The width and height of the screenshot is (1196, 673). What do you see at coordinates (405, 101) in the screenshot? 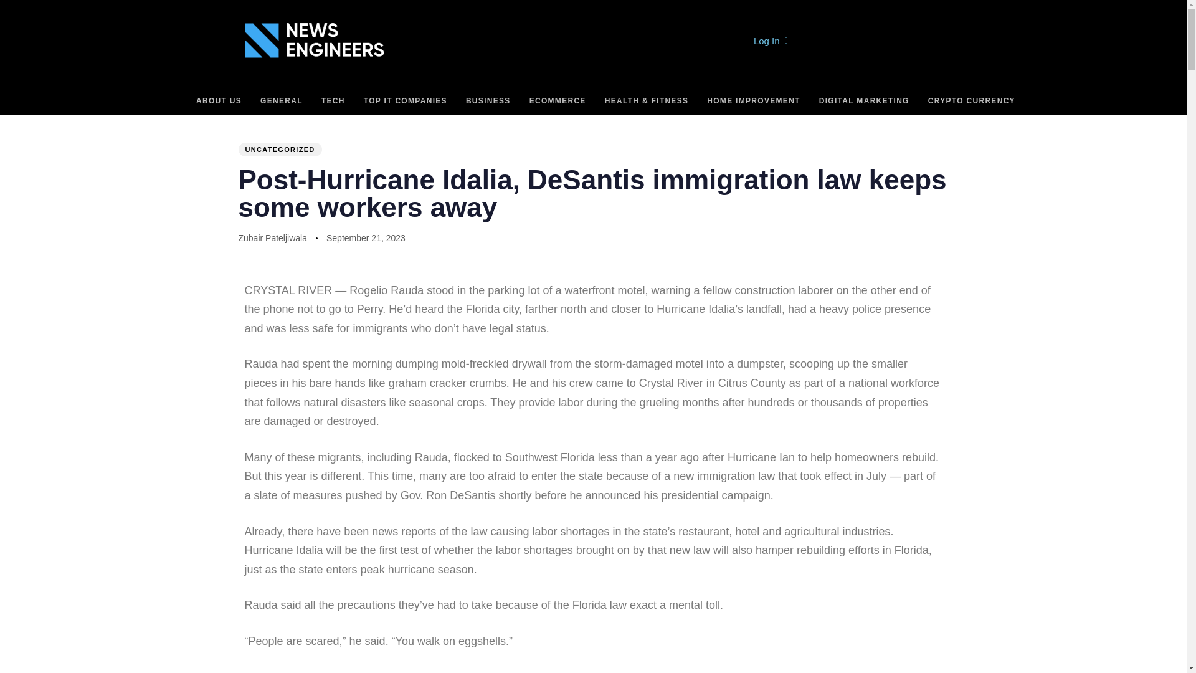
I see `TOP IT COMPANIES` at bounding box center [405, 101].